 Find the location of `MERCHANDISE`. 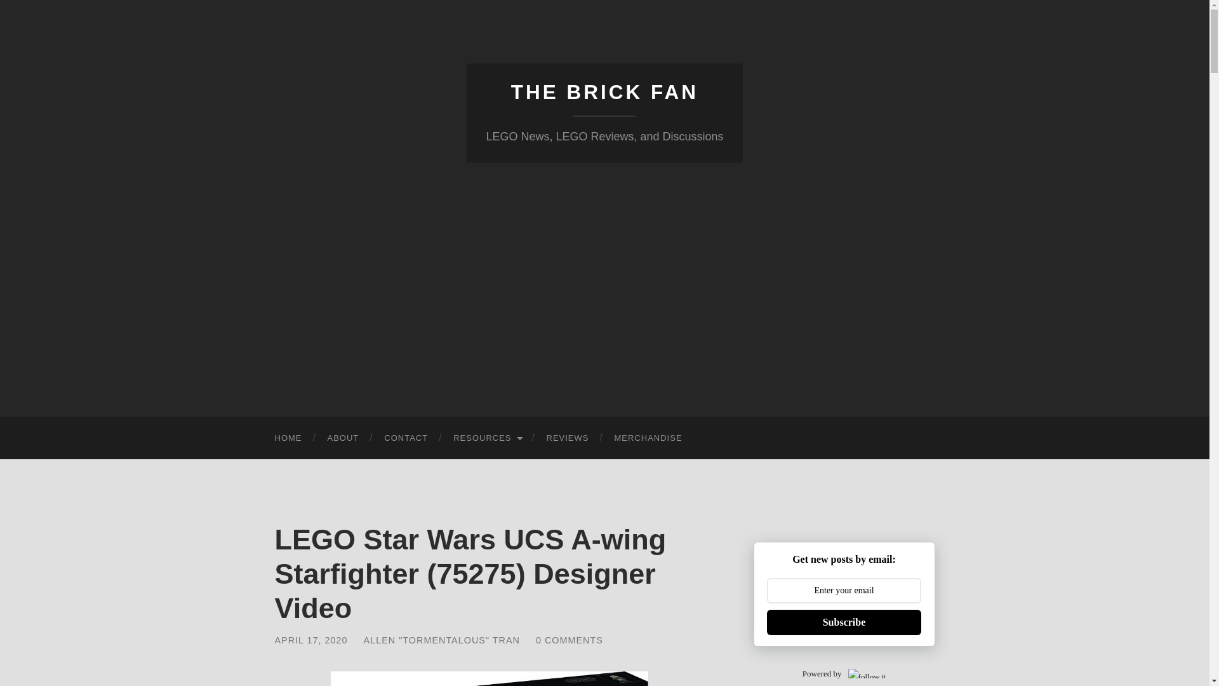

MERCHANDISE is located at coordinates (648, 437).